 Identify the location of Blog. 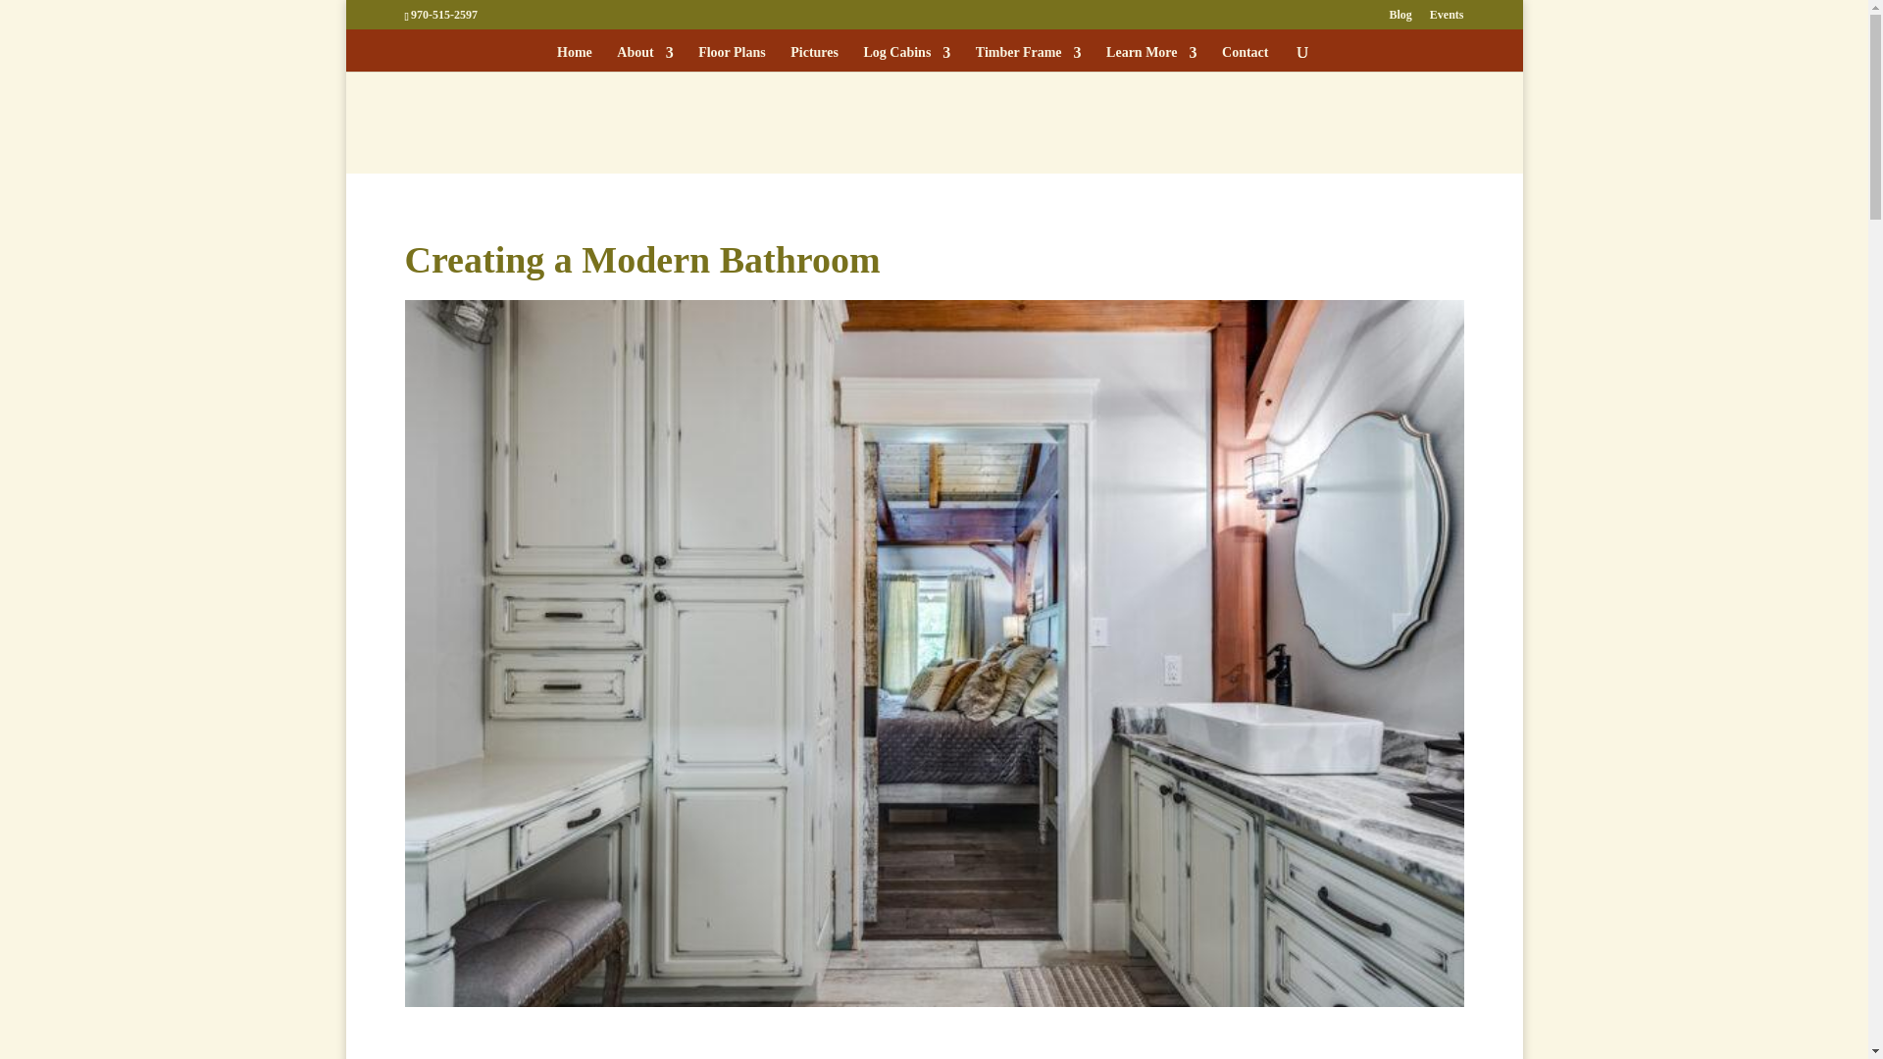
(1400, 19).